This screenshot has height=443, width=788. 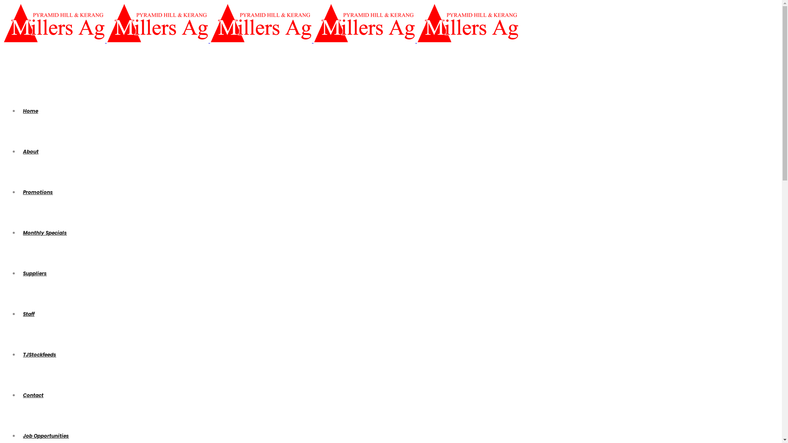 What do you see at coordinates (35, 273) in the screenshot?
I see `Suppliers` at bounding box center [35, 273].